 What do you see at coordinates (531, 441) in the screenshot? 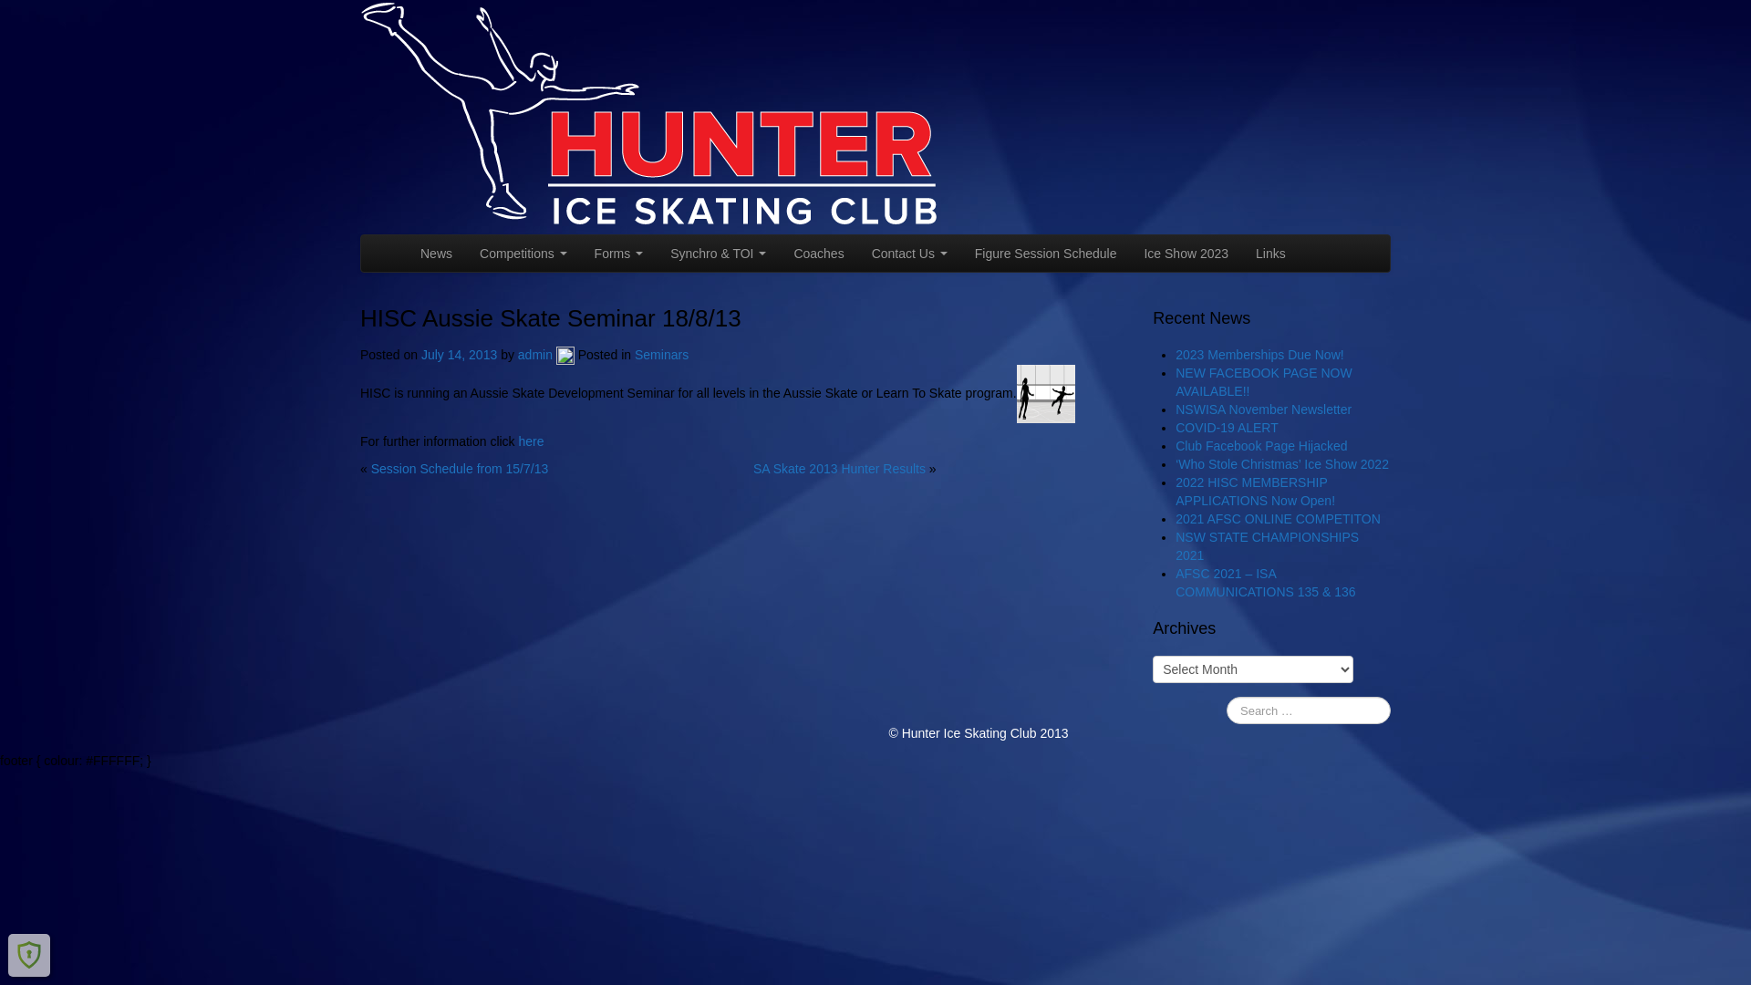
I see `here` at bounding box center [531, 441].